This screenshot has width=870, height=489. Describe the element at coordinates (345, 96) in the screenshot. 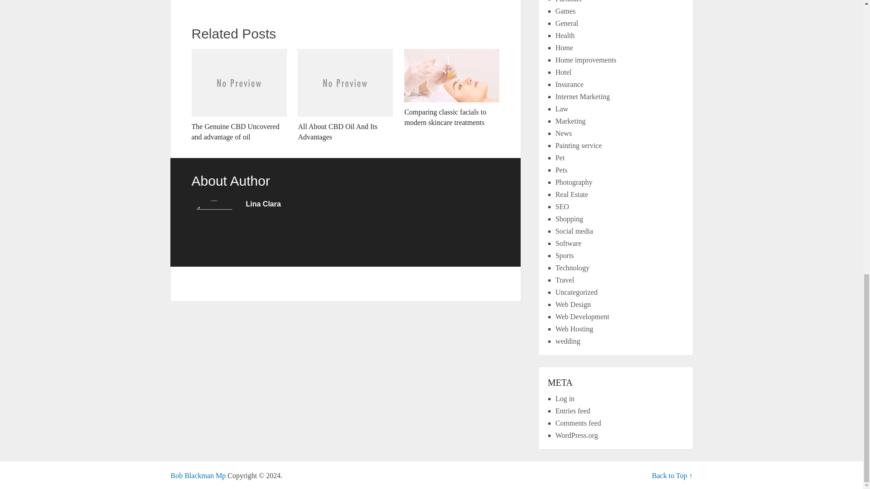

I see `All About CBD Oil And Its Advantages` at that location.